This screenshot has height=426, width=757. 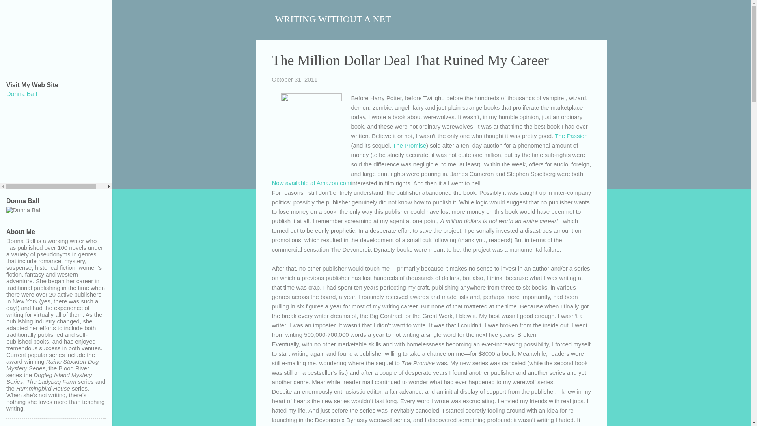 What do you see at coordinates (15, 9) in the screenshot?
I see `Search` at bounding box center [15, 9].